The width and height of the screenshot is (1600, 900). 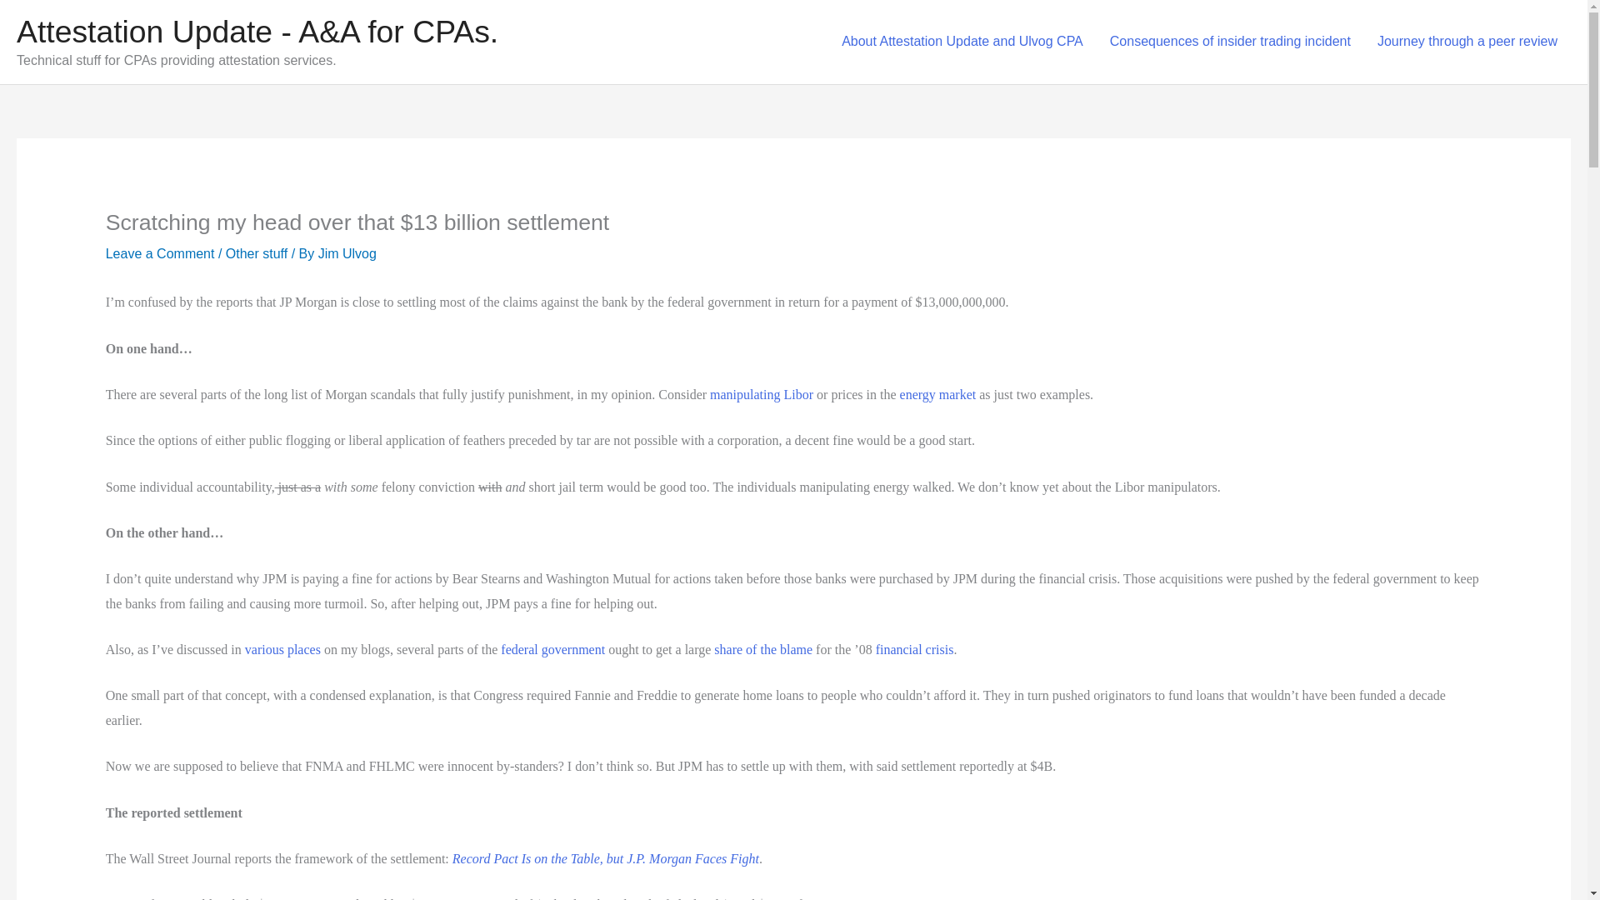 I want to click on Consequences of insider trading incident, so click(x=1230, y=42).